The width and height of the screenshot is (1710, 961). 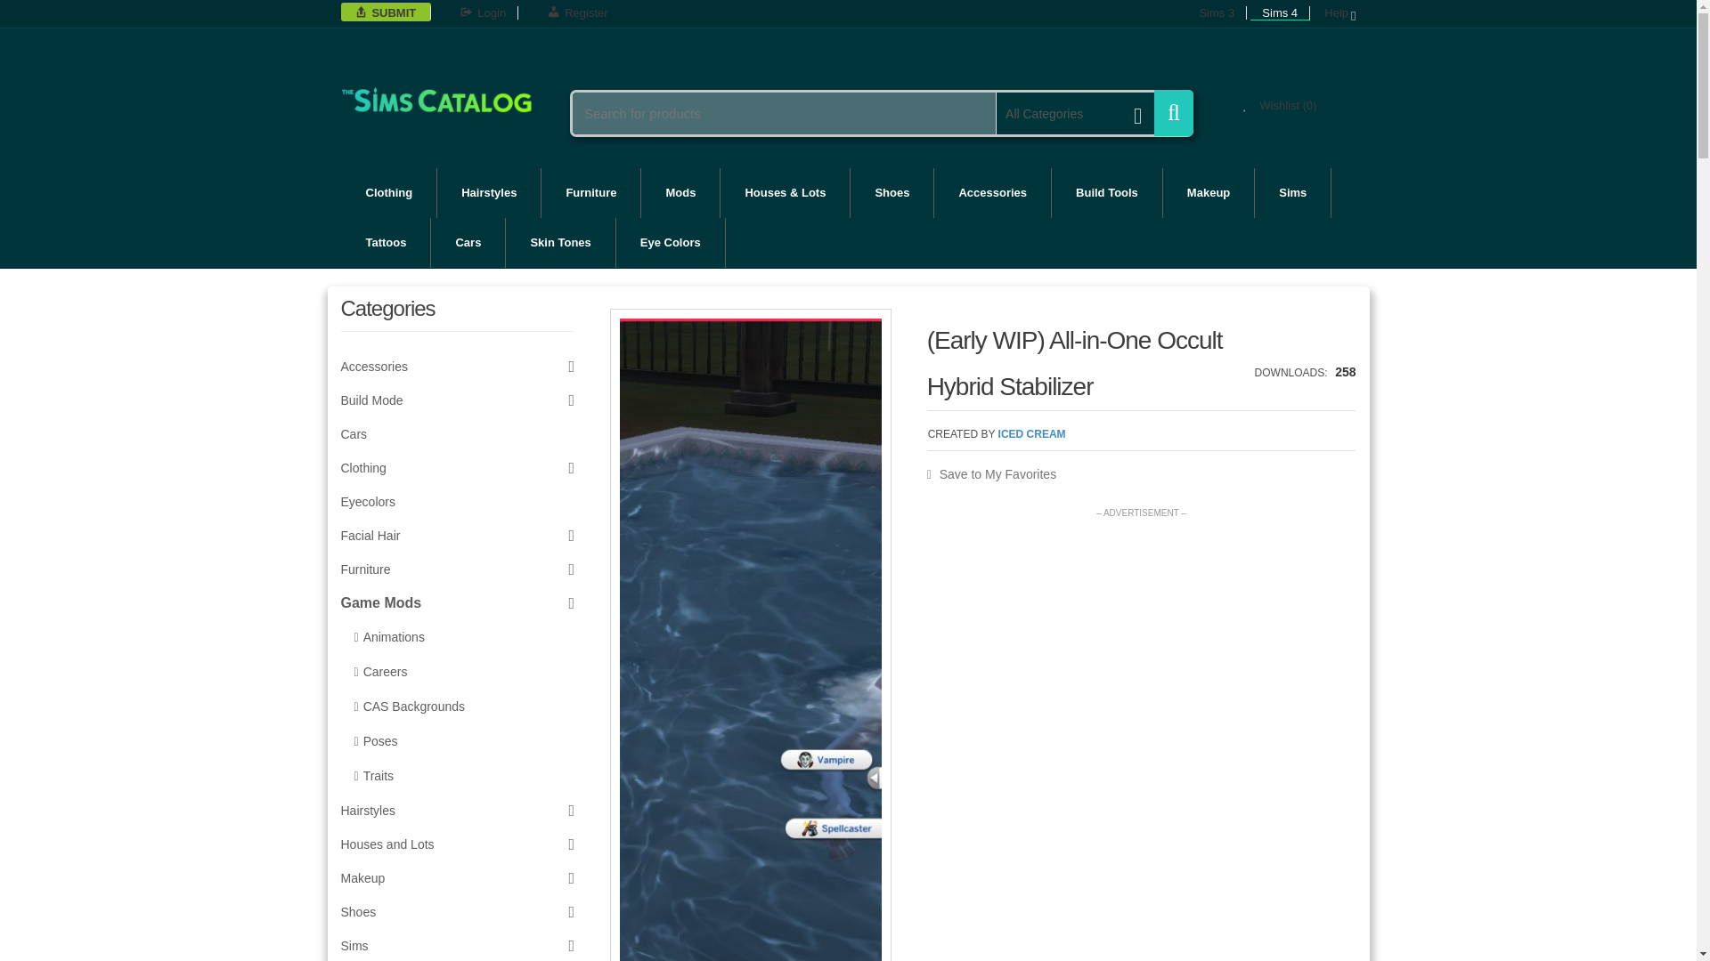 I want to click on Login, so click(x=483, y=12).